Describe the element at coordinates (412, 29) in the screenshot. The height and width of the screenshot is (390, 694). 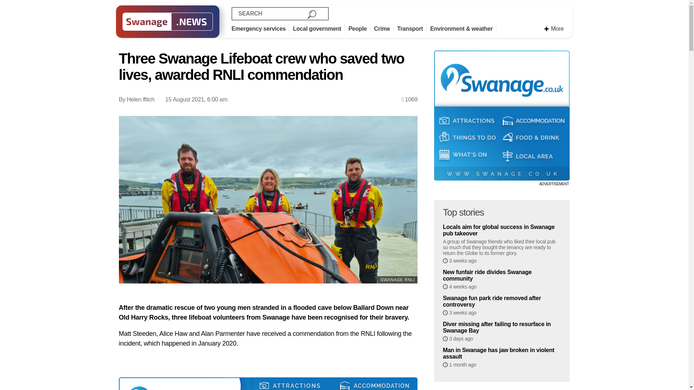
I see `Transport` at that location.